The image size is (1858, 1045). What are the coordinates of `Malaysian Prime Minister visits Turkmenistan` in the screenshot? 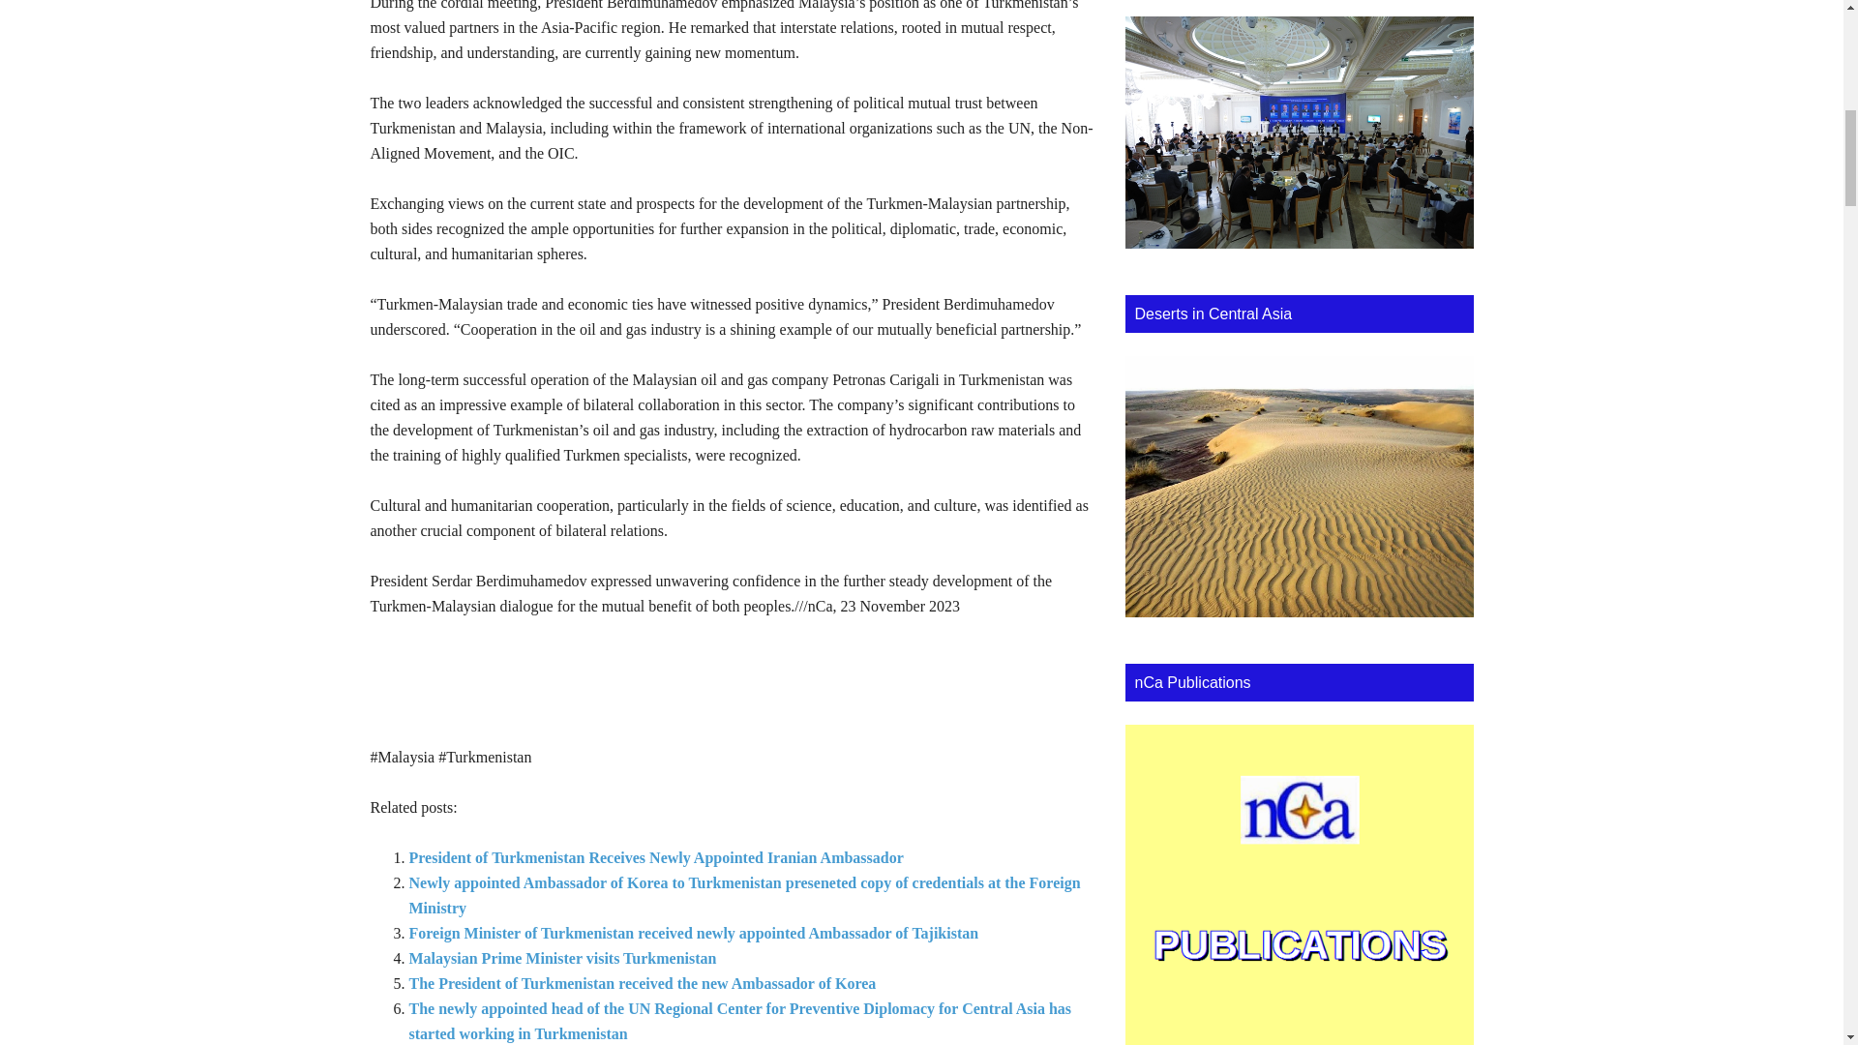 It's located at (561, 958).